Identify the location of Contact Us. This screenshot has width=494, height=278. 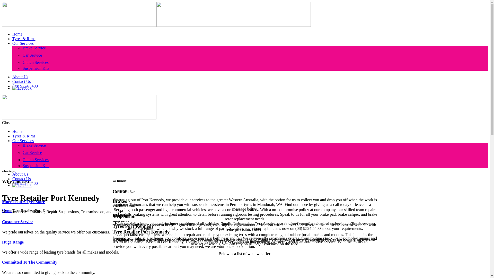
(22, 81).